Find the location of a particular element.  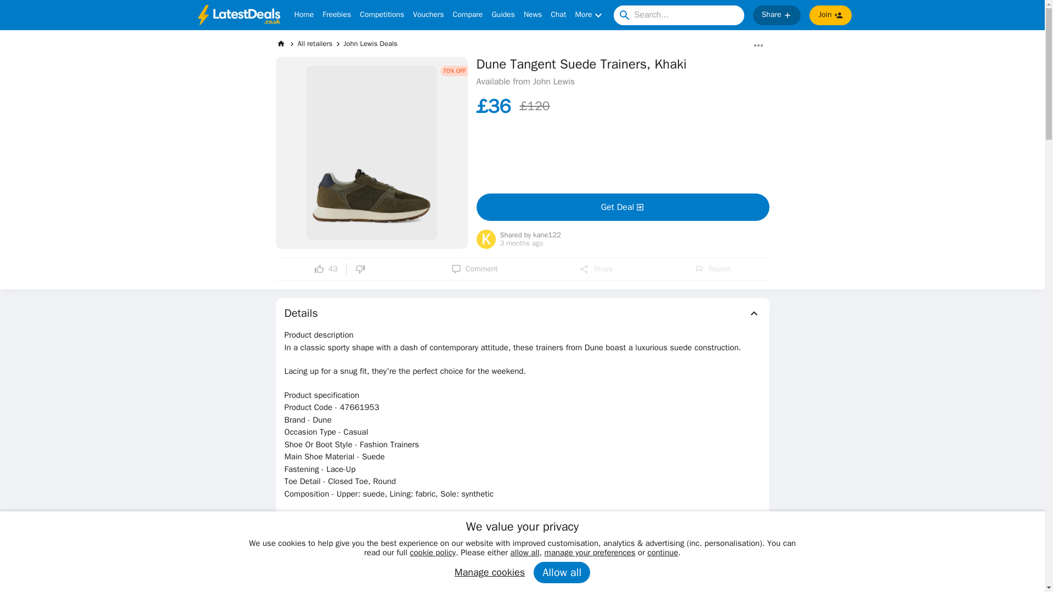

43 is located at coordinates (326, 269).